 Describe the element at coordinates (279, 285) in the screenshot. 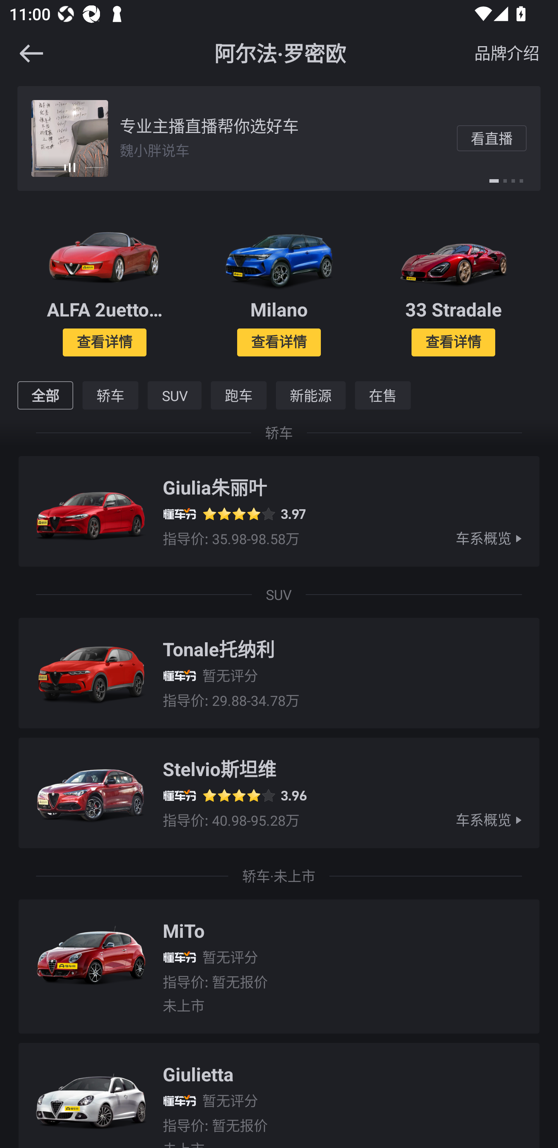

I see `Milano 查看详情` at that location.